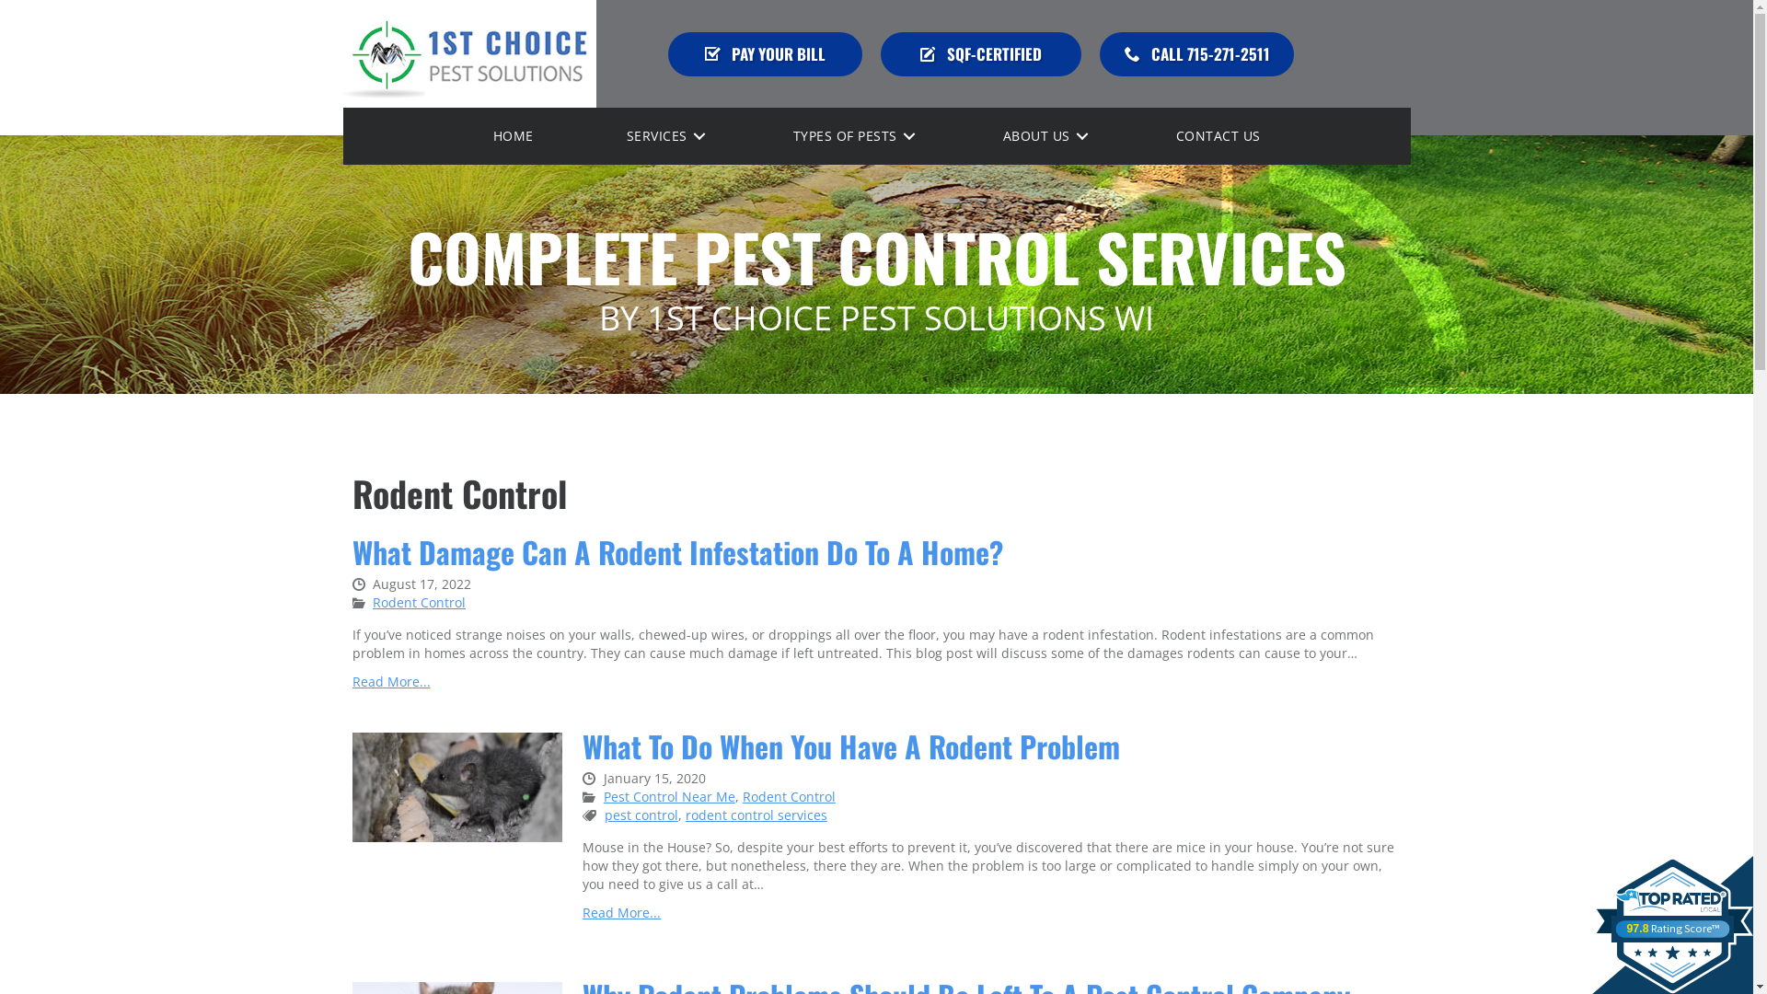 Image resolution: width=1767 pixels, height=994 pixels. I want to click on What Damage Can A Rodent Infestation Do To A Home?, so click(677, 552).